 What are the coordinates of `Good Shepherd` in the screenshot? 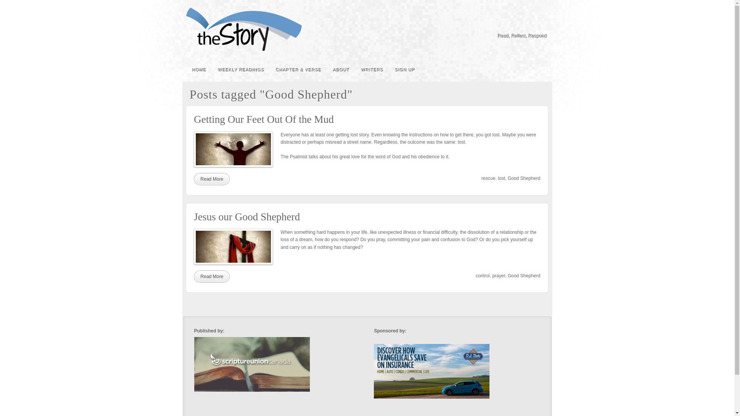 It's located at (524, 178).